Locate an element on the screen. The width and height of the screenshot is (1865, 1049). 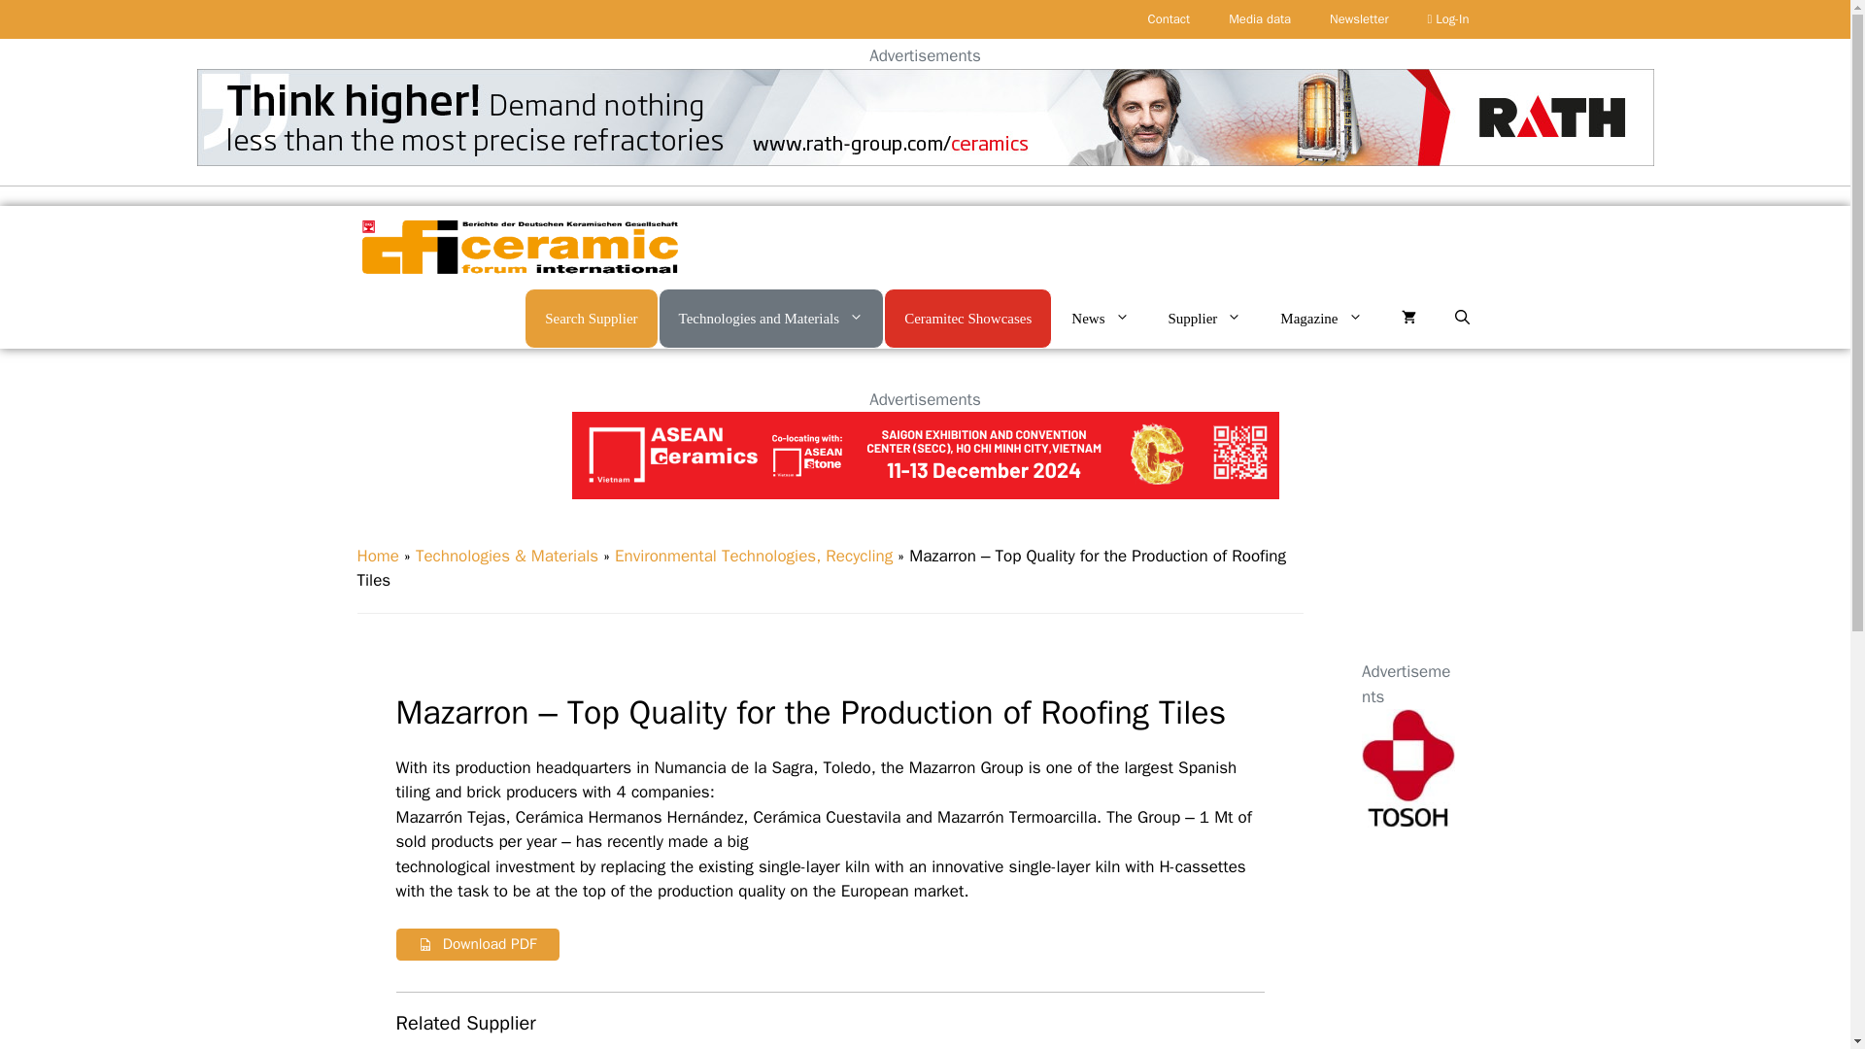
Search Supplier is located at coordinates (591, 317).